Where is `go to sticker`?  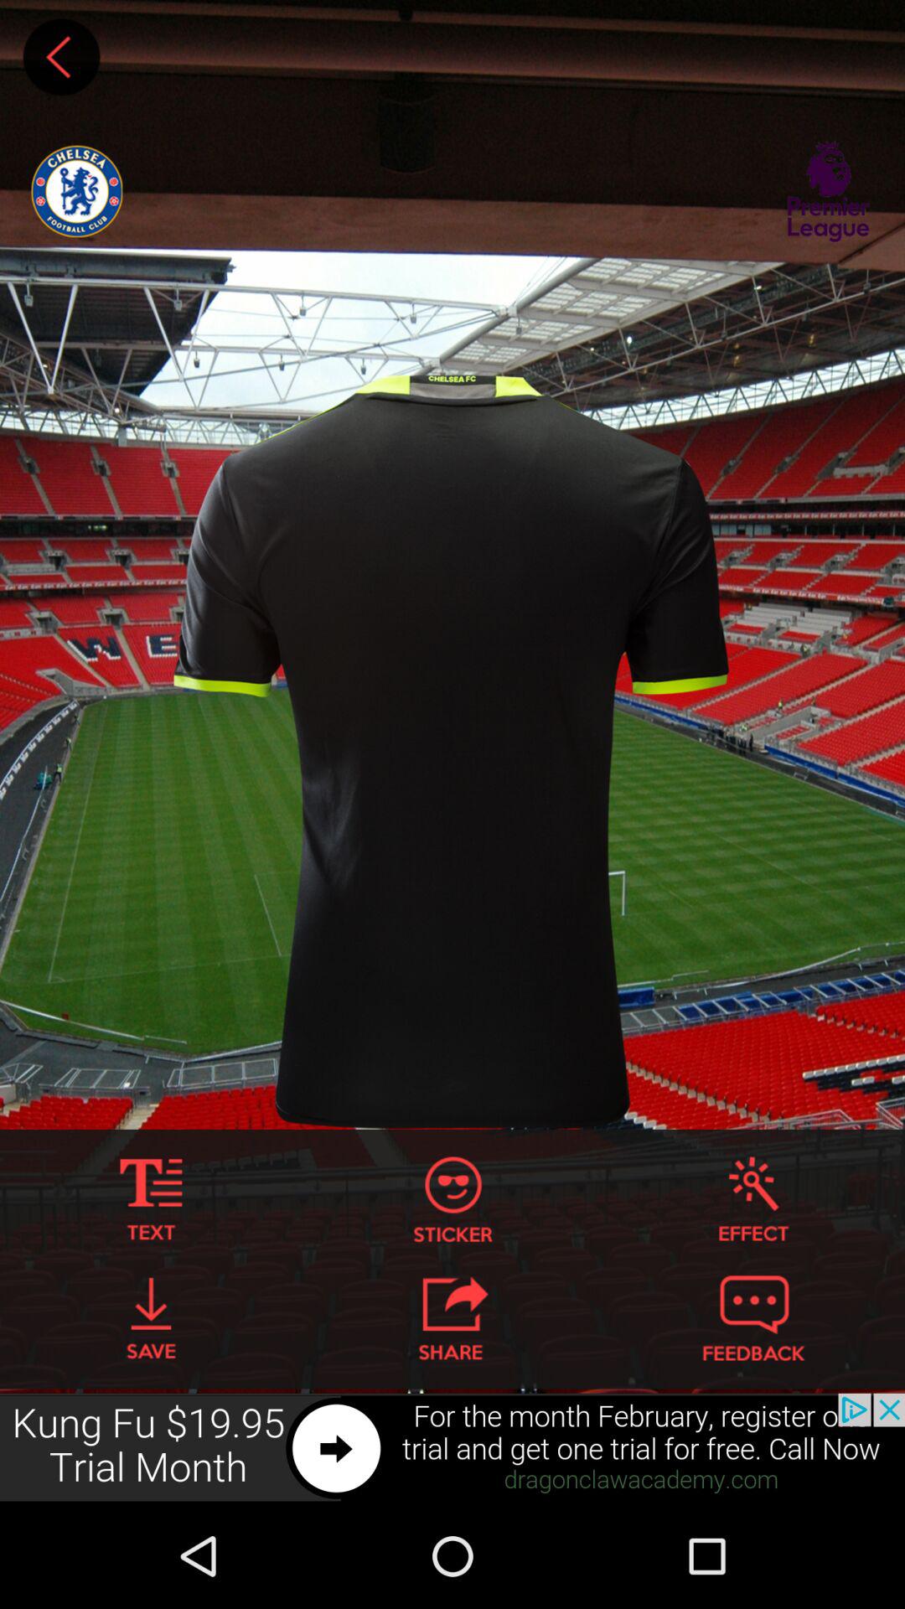 go to sticker is located at coordinates (452, 1200).